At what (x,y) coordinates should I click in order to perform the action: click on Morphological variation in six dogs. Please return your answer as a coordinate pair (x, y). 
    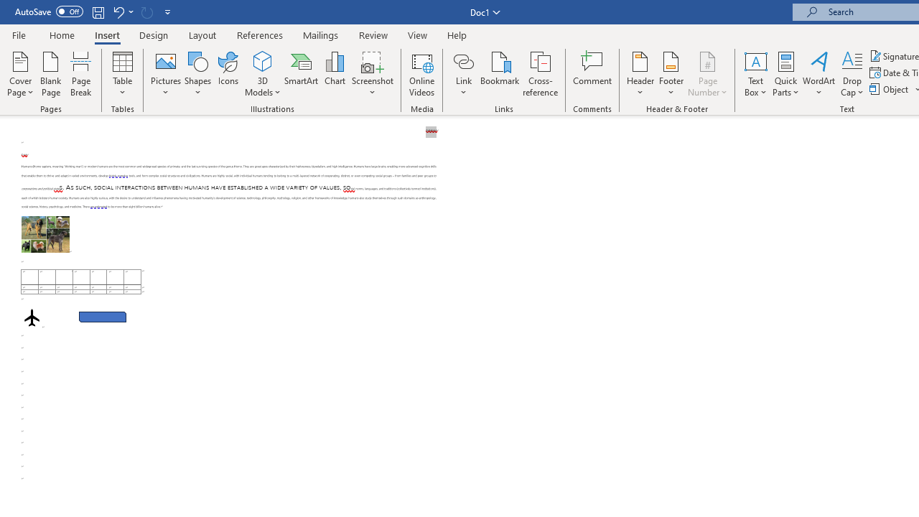
    Looking at the image, I should click on (45, 234).